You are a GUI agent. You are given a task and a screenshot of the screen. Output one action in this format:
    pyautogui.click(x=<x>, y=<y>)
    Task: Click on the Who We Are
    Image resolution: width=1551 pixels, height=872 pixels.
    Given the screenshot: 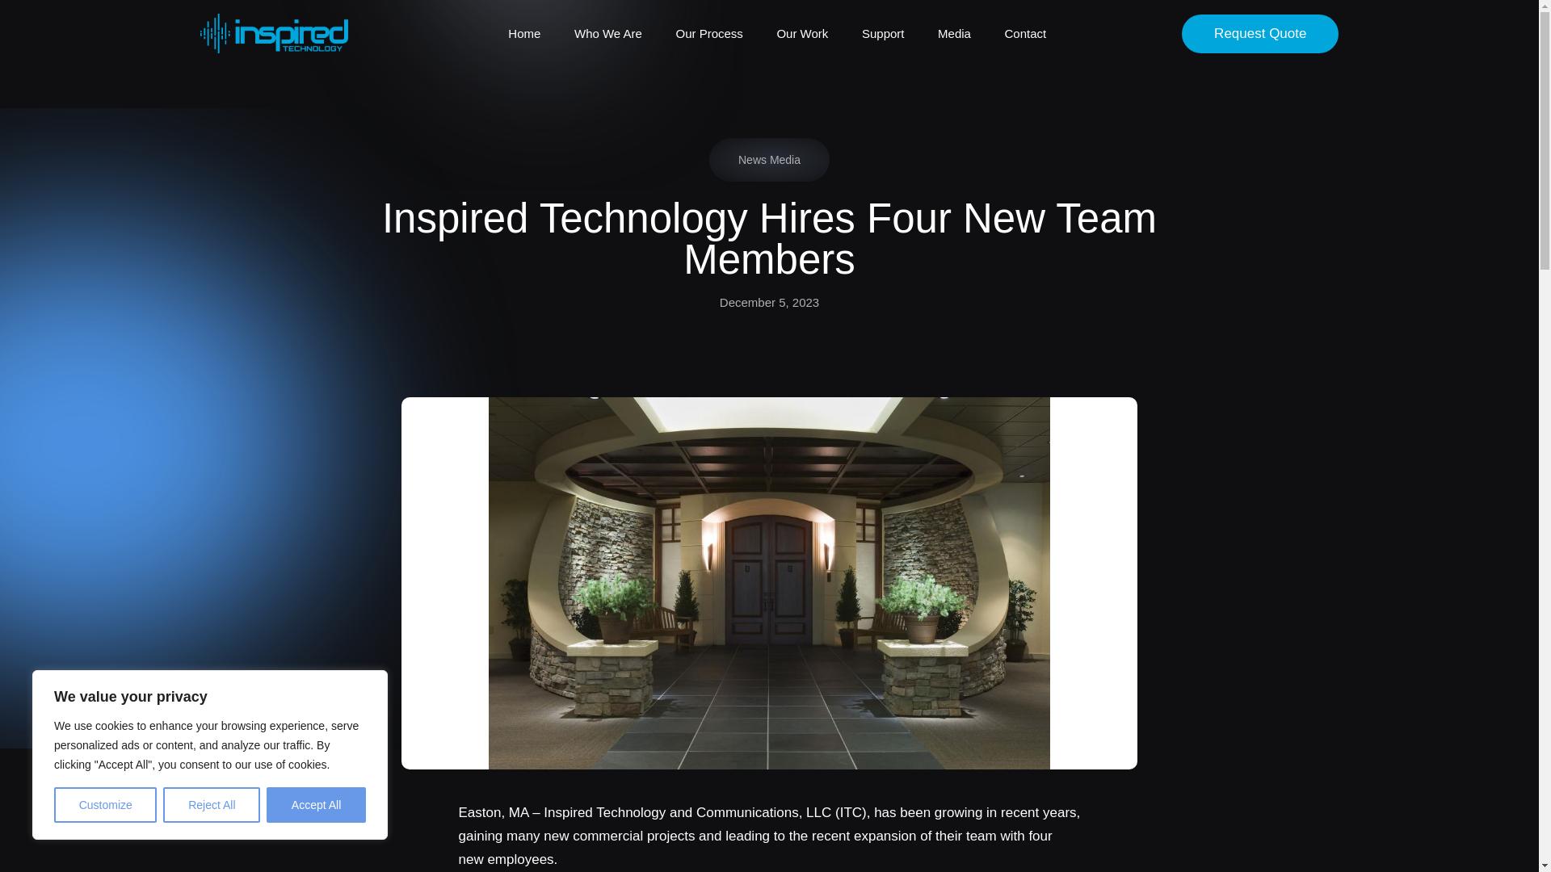 What is the action you would take?
    pyautogui.click(x=607, y=34)
    